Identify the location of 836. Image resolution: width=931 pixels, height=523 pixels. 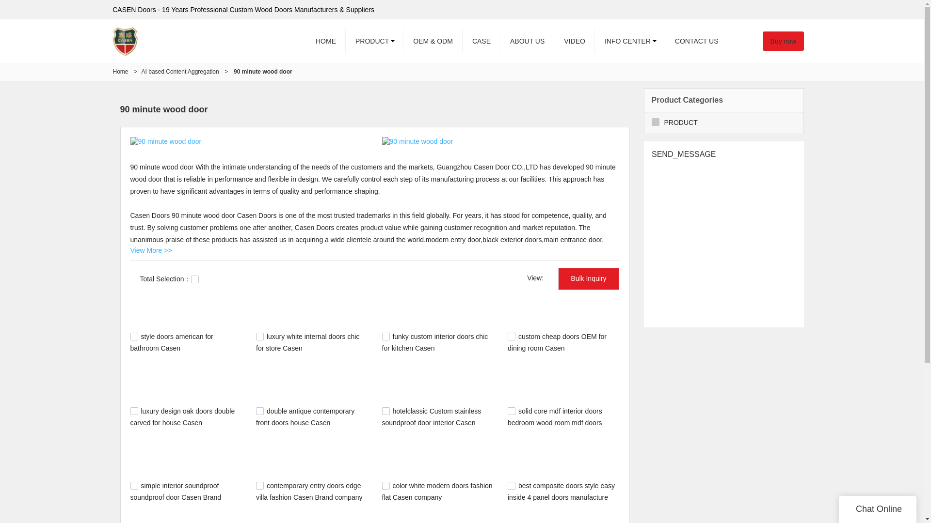
(511, 411).